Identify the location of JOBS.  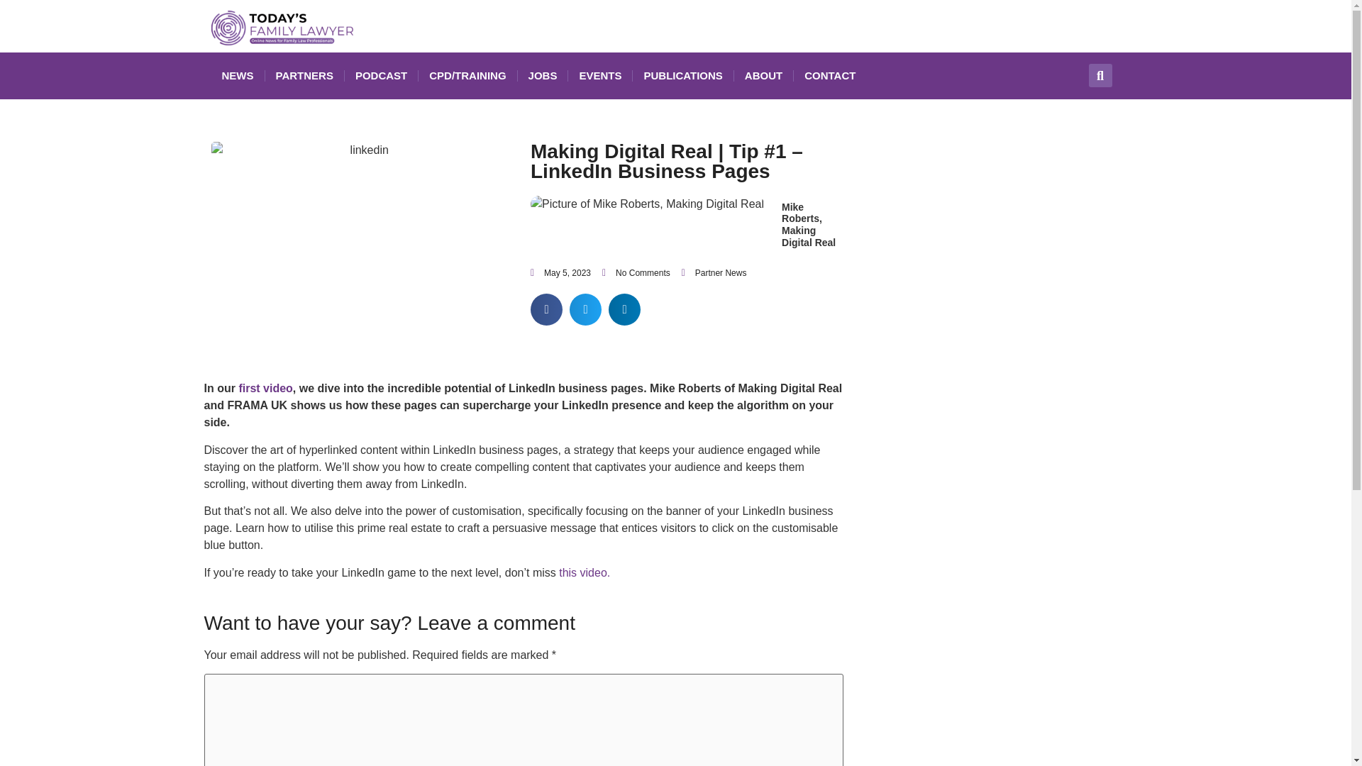
(542, 75).